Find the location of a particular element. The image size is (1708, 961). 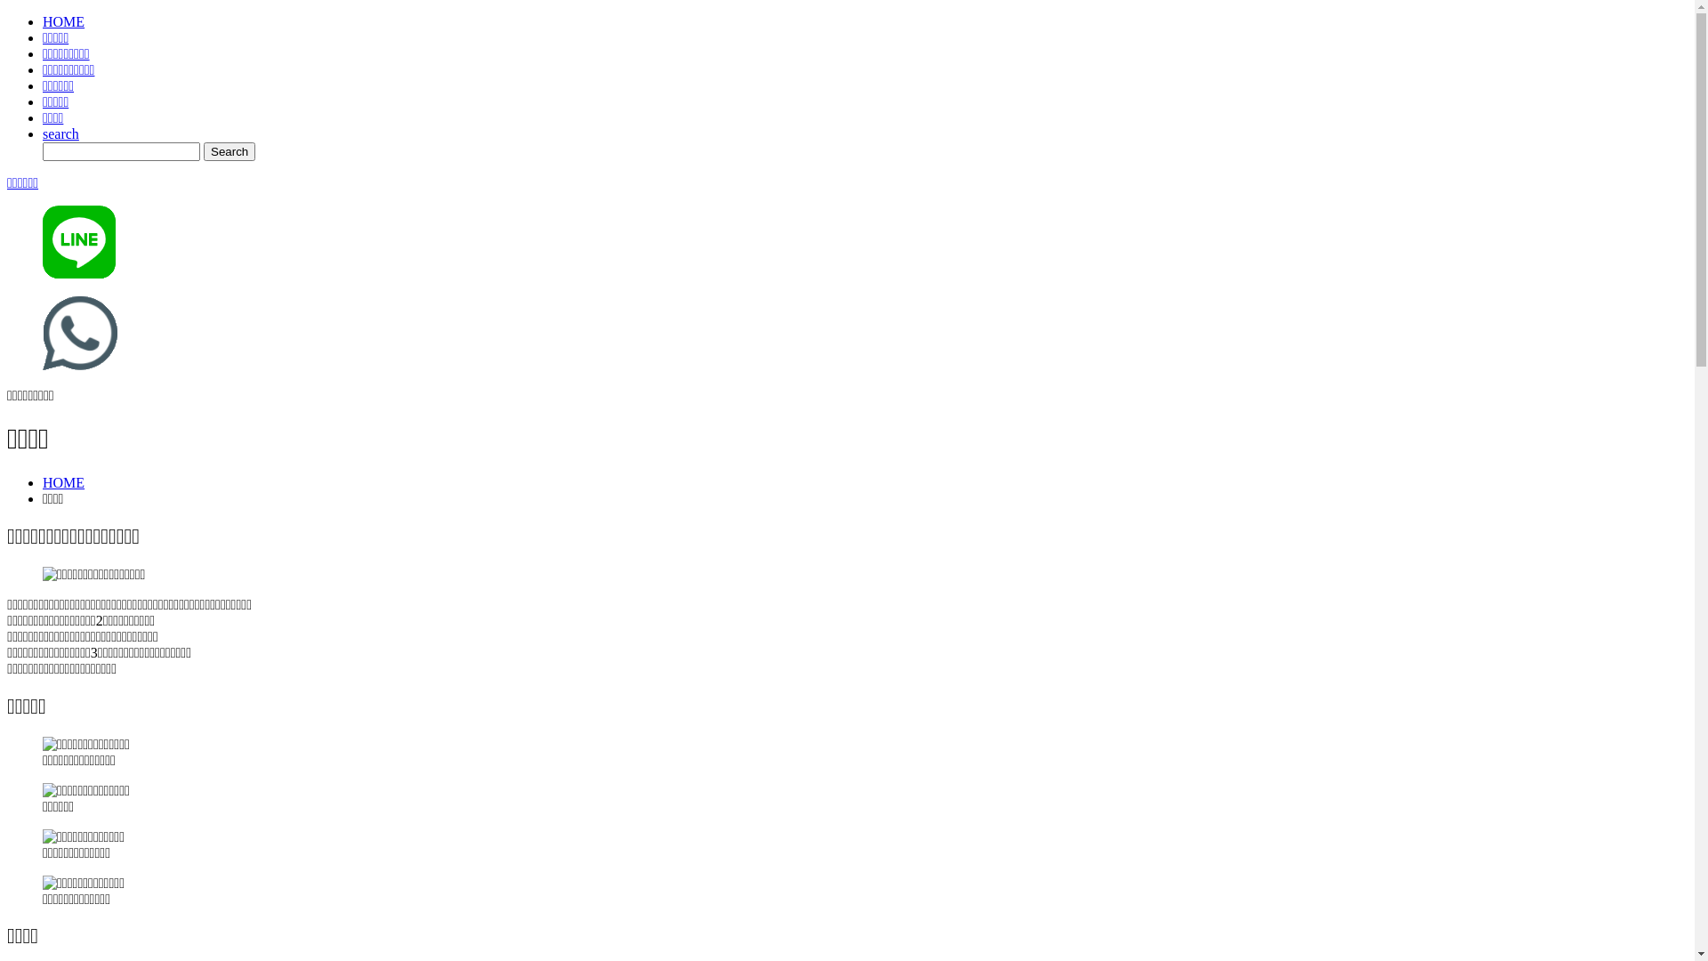

search is located at coordinates (60, 133).